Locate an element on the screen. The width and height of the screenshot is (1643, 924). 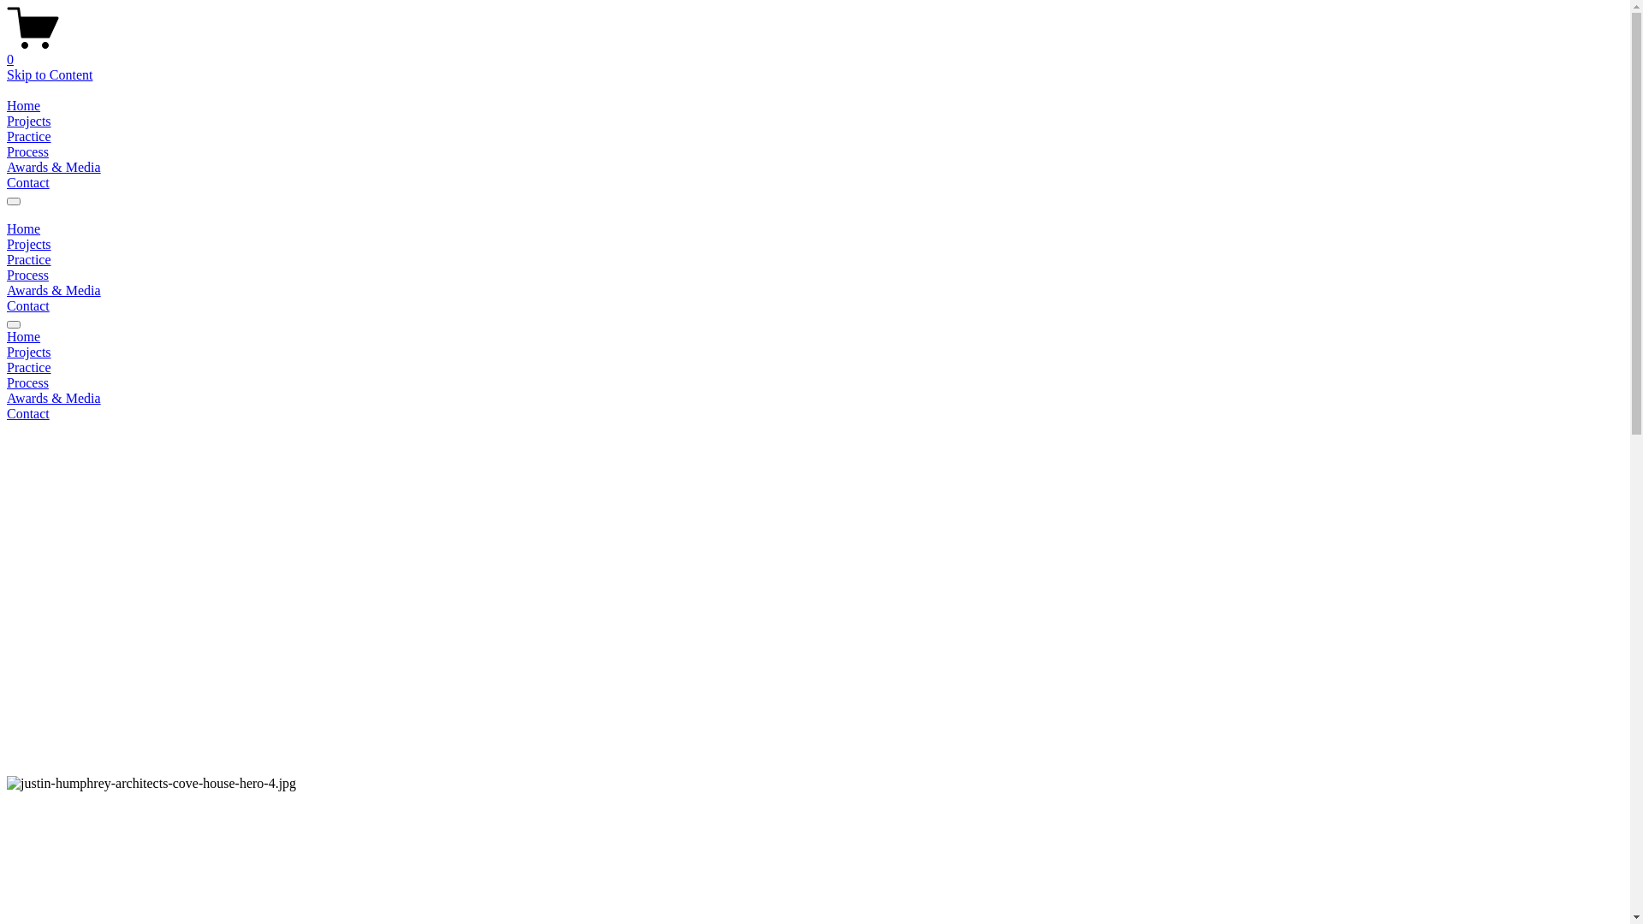
Skip to Content is located at coordinates (50, 75).